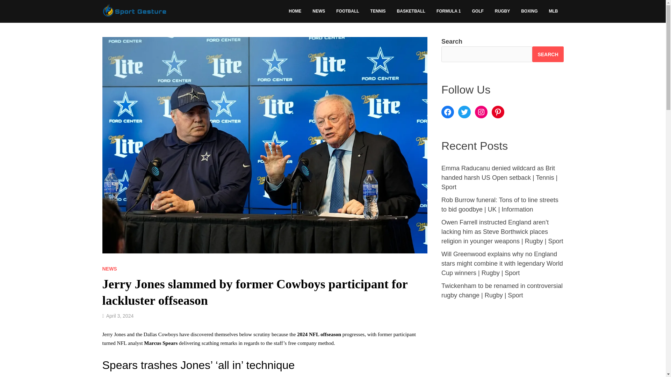 The image size is (671, 377). Describe the element at coordinates (378, 11) in the screenshot. I see `TENNIS` at that location.